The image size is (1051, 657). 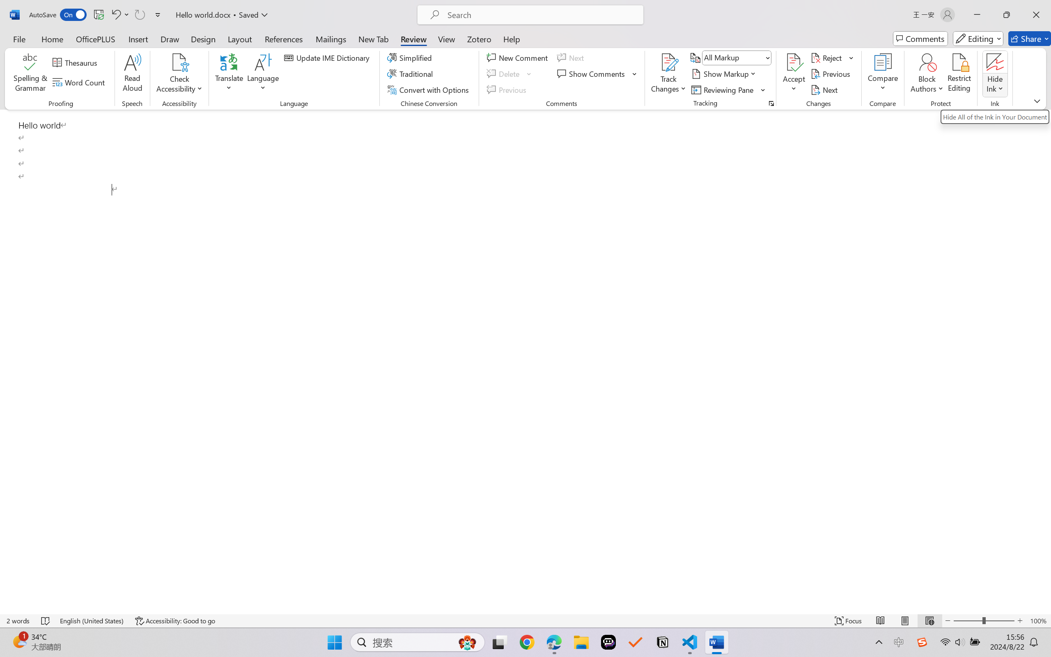 I want to click on Update IME Dictionary..., so click(x=328, y=57).